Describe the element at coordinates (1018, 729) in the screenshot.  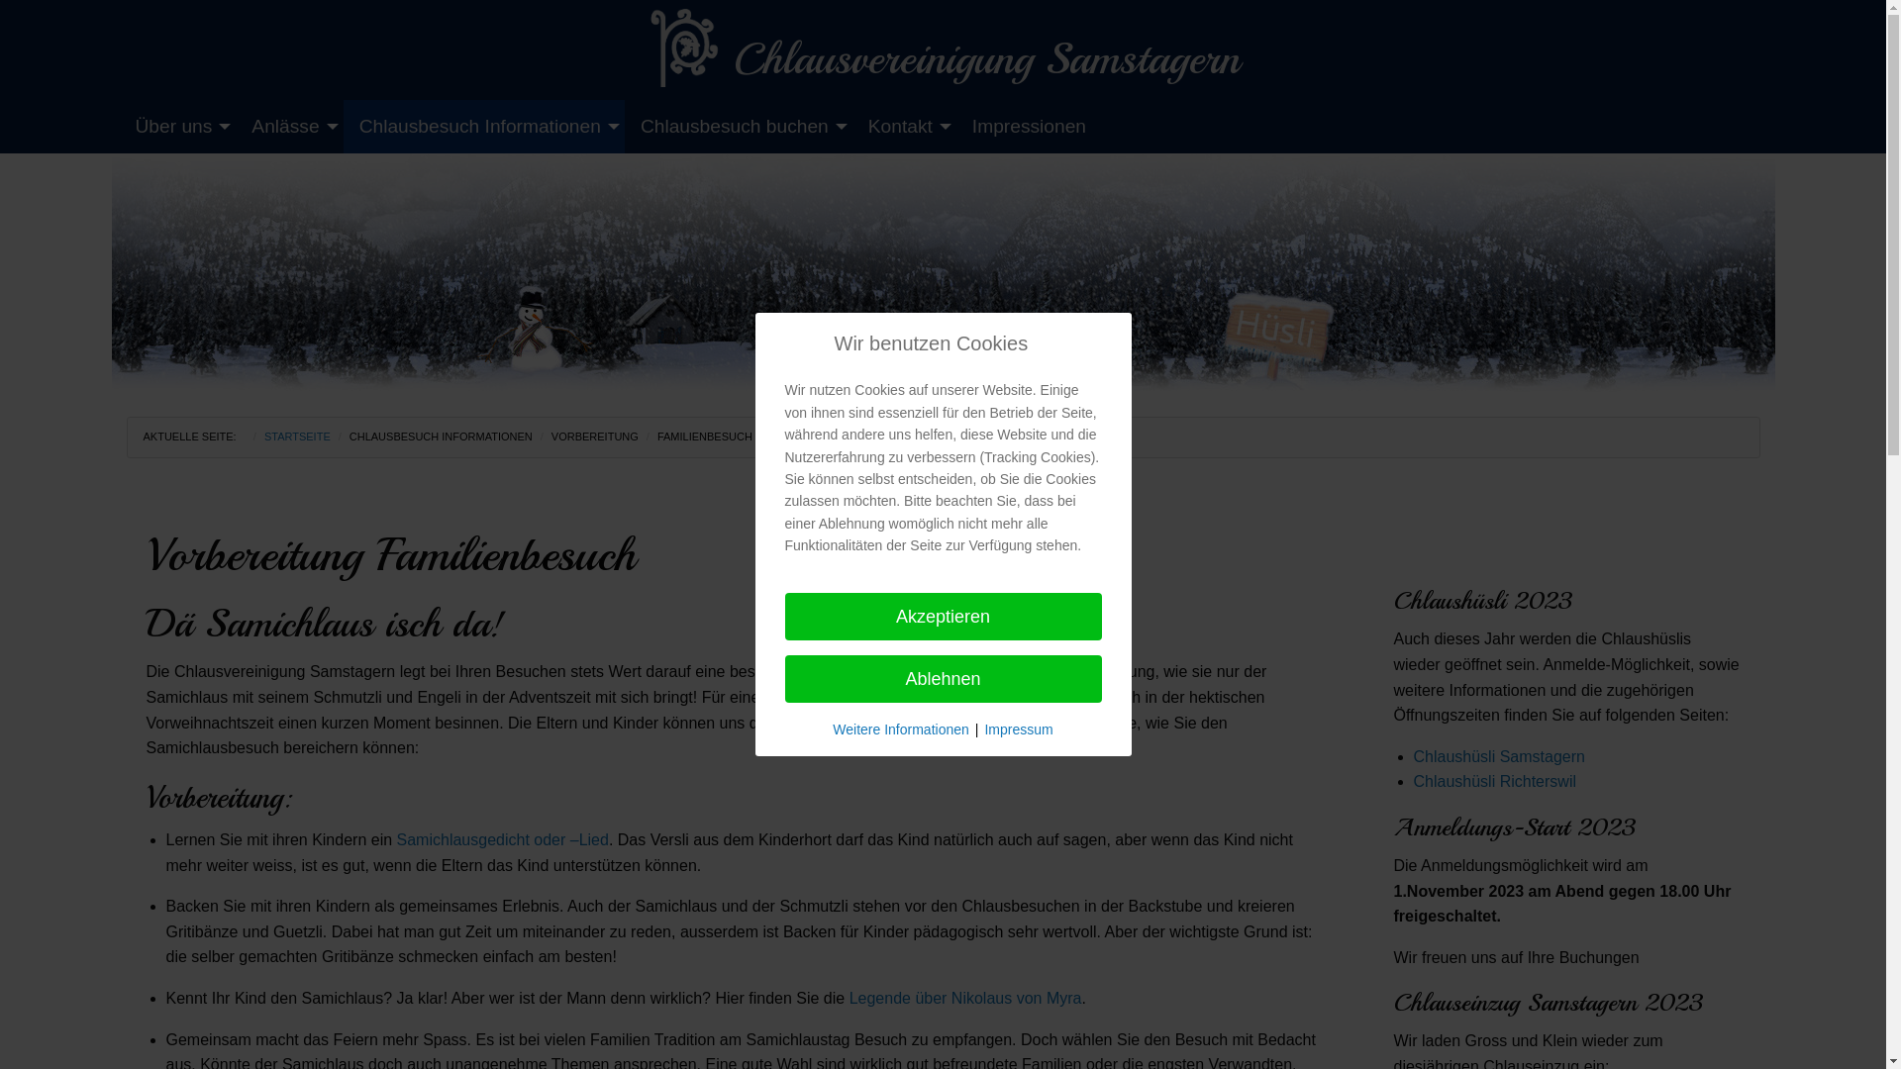
I see `Impressum` at that location.